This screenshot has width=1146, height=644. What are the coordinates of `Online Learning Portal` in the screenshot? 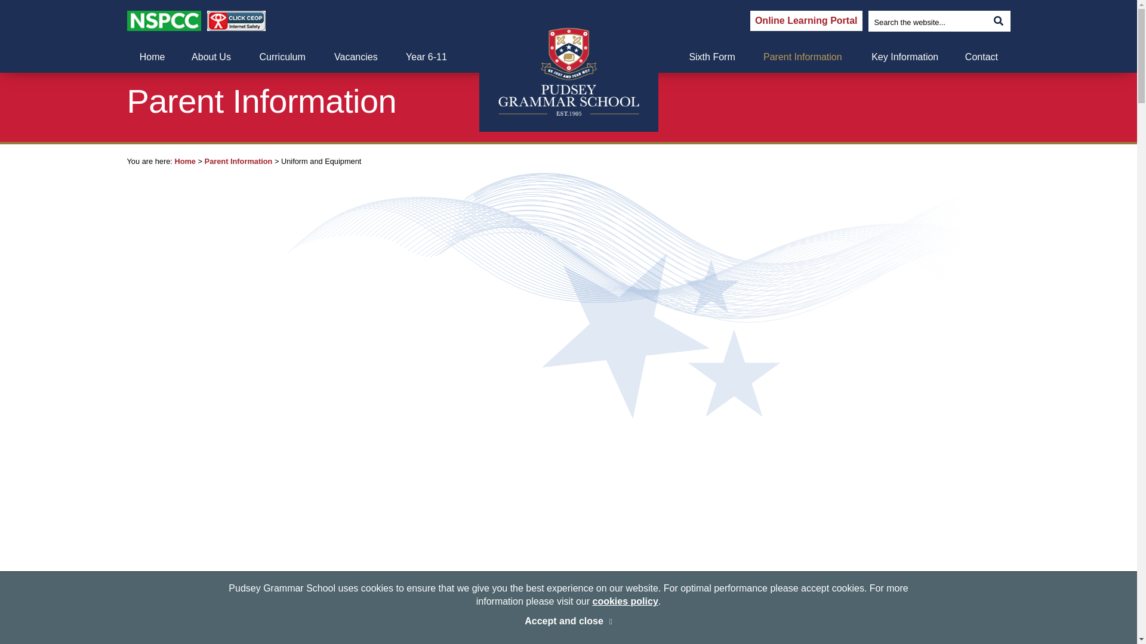 It's located at (806, 20).